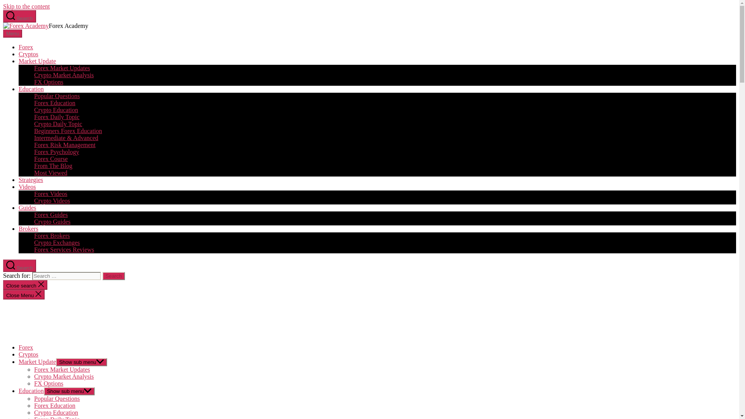  What do you see at coordinates (31, 89) in the screenshot?
I see `Education` at bounding box center [31, 89].